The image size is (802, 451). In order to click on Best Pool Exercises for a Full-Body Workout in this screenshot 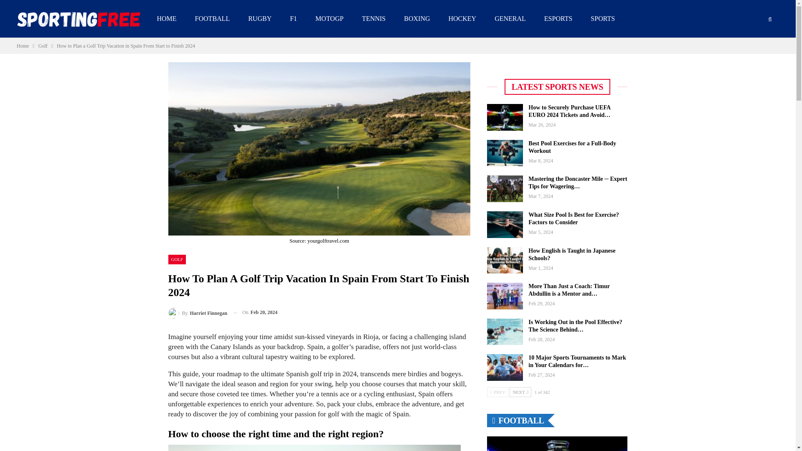, I will do `click(505, 153)`.